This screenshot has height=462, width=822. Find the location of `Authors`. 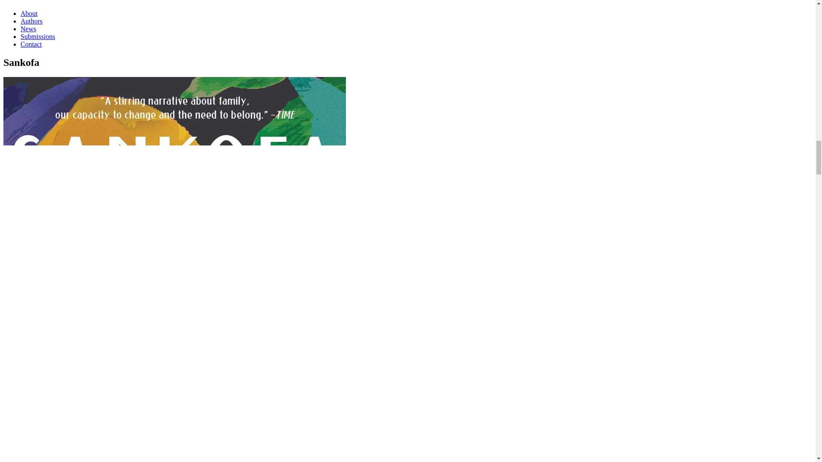

Authors is located at coordinates (32, 21).